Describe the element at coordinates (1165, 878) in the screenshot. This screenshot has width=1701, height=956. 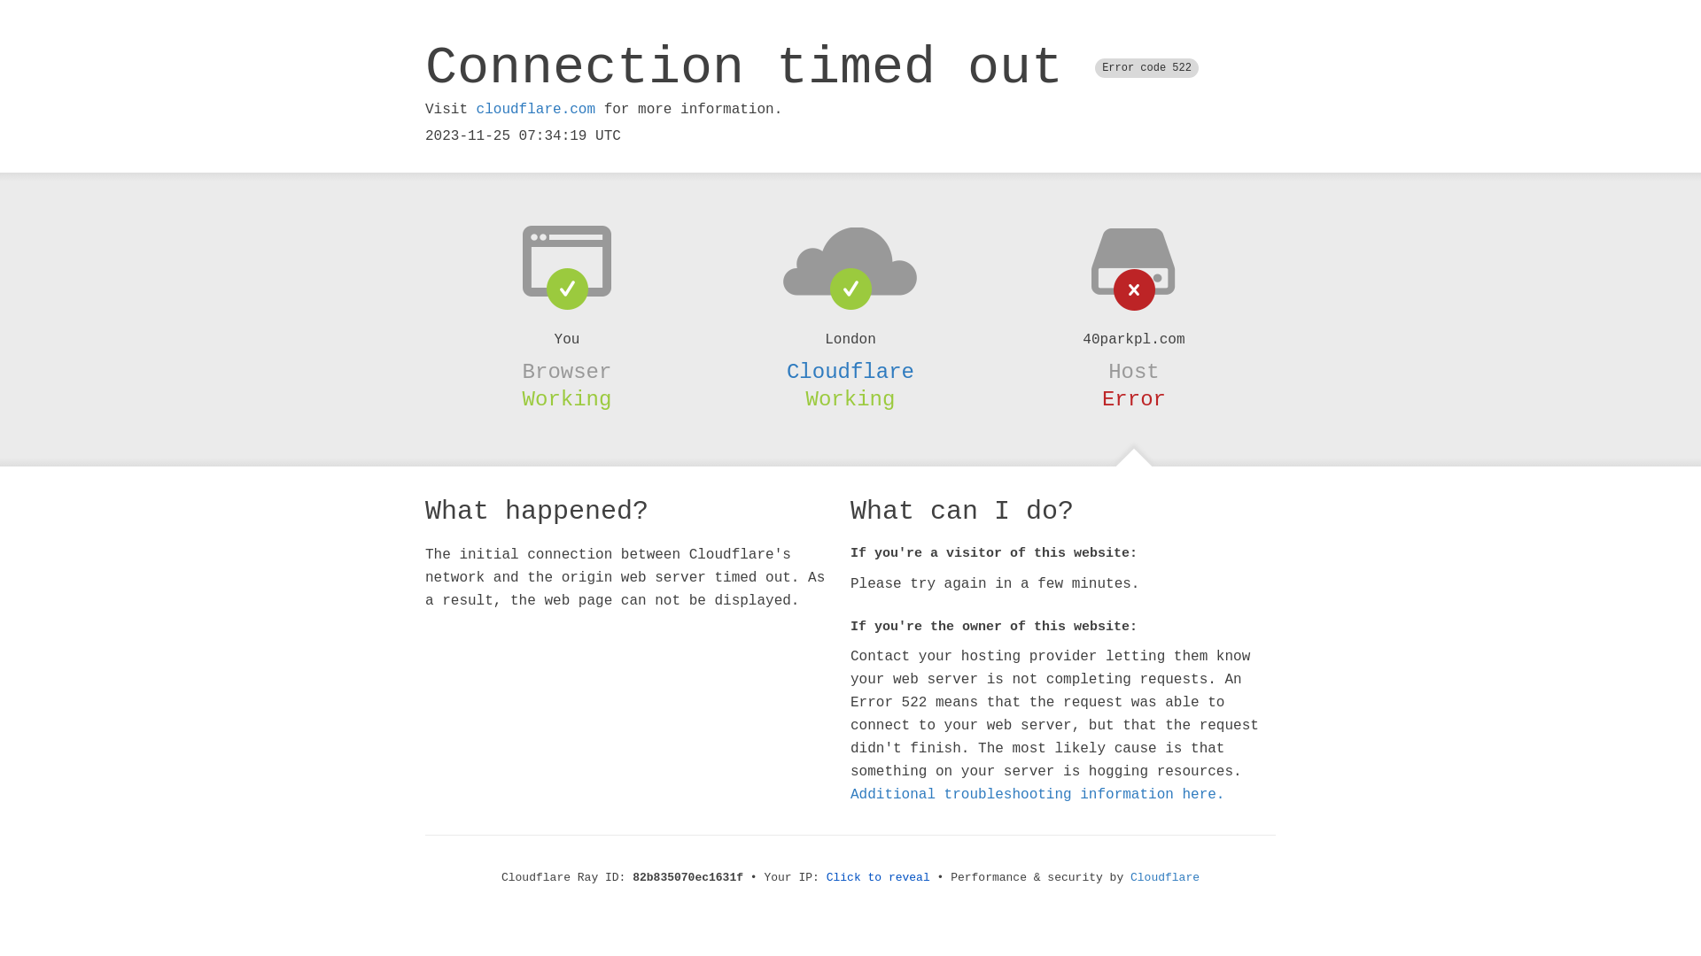
I see `Cloudflare` at that location.